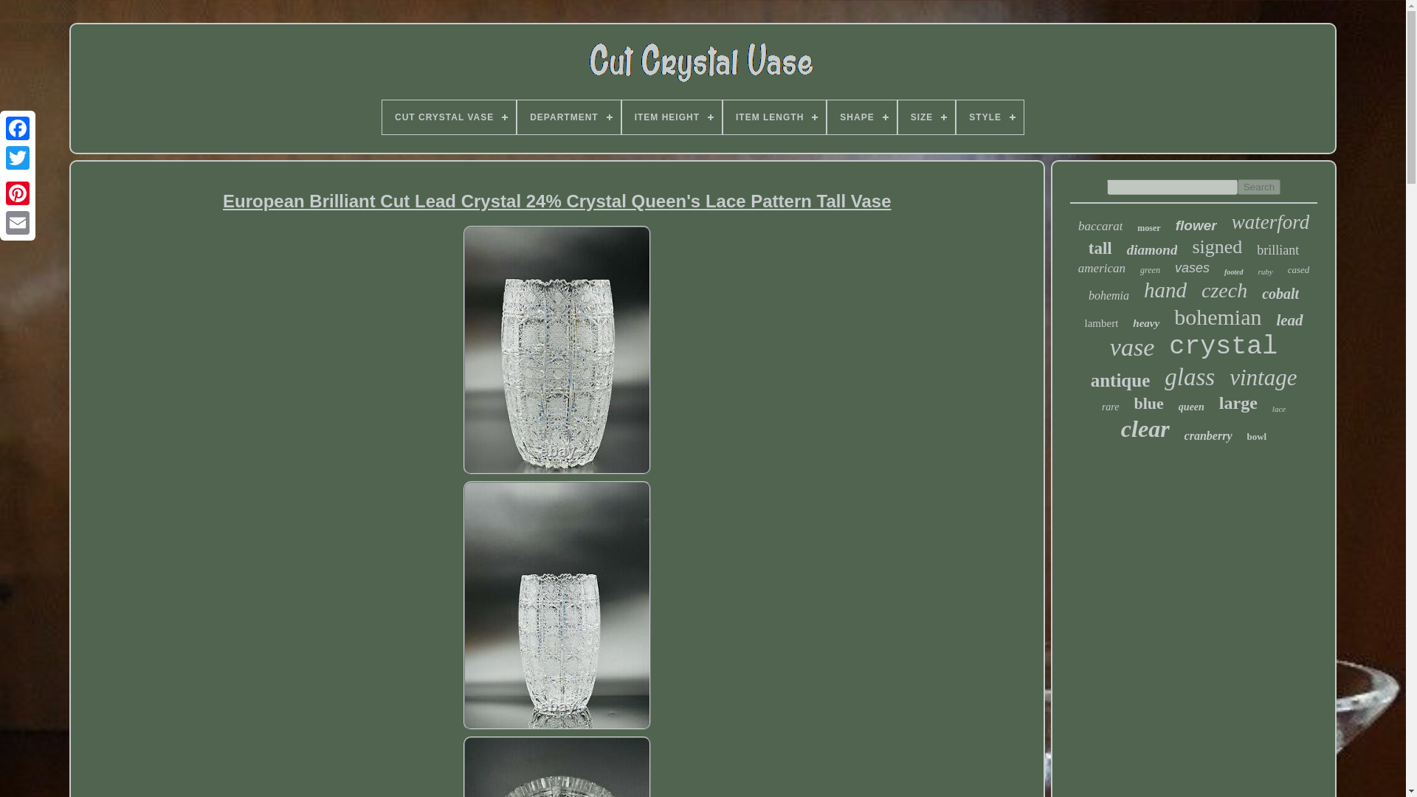 This screenshot has height=797, width=1417. What do you see at coordinates (774, 117) in the screenshot?
I see `ITEM LENGTH` at bounding box center [774, 117].